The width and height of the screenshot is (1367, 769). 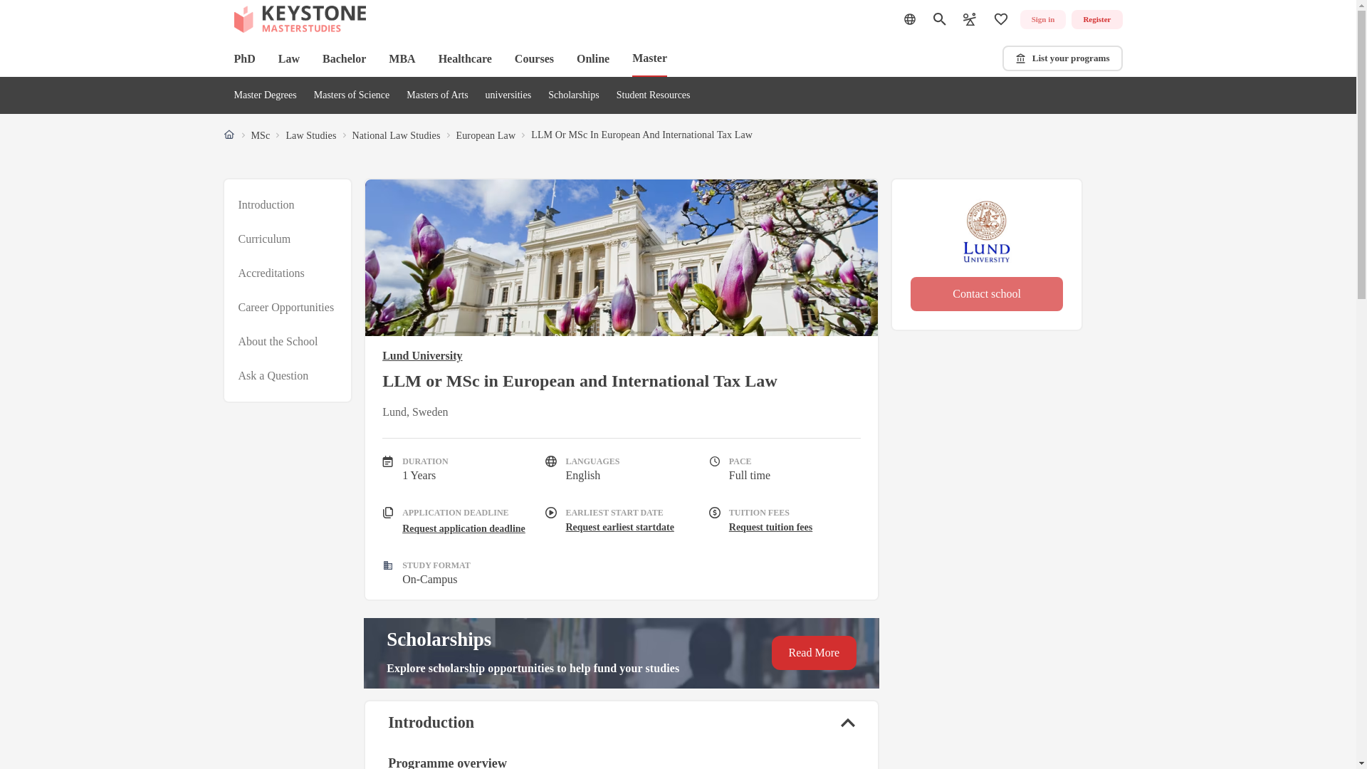 I want to click on universities, so click(x=508, y=95).